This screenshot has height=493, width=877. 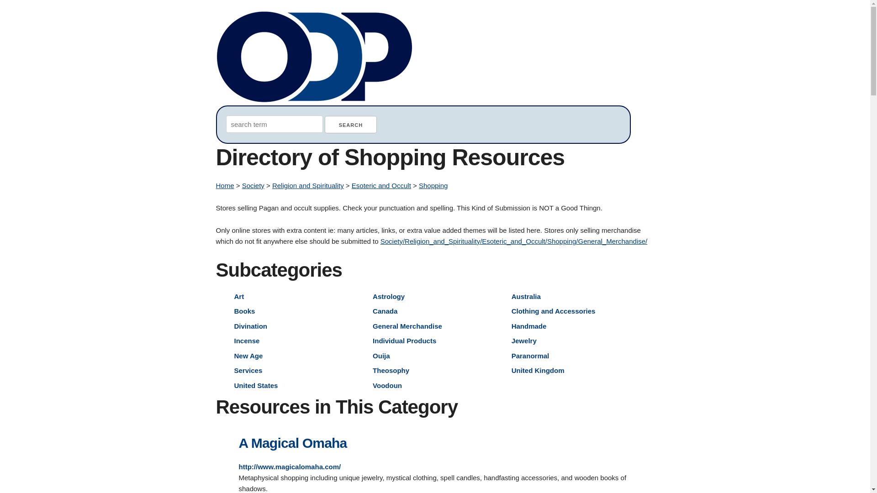 I want to click on Paranormal, so click(x=530, y=355).